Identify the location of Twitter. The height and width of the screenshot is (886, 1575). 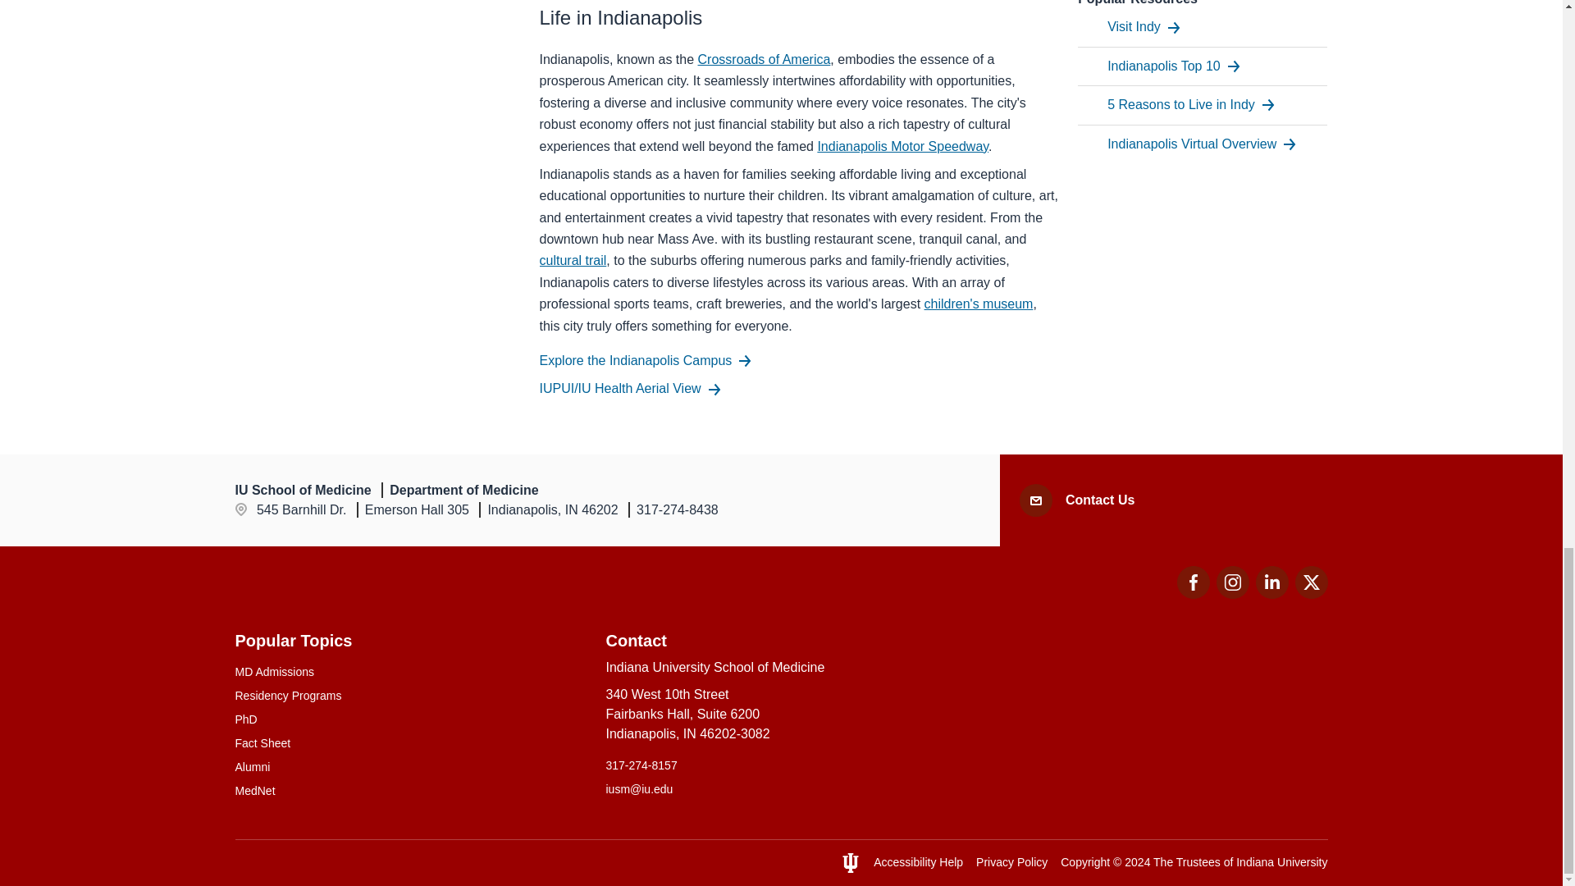
(1311, 582).